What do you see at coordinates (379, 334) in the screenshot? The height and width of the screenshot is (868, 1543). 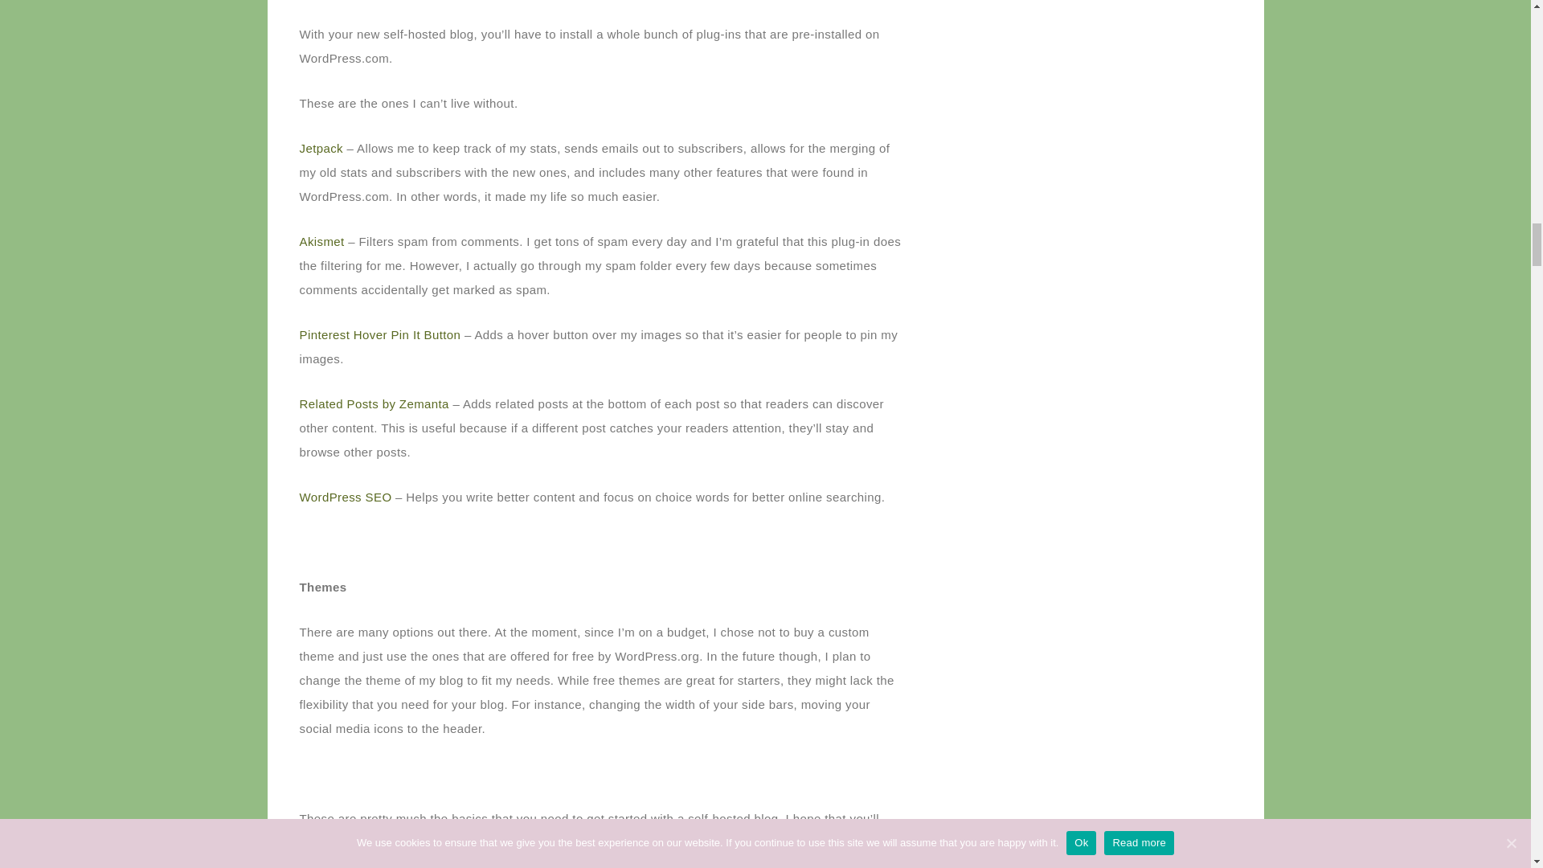 I see `Pinterest Hover Pin It Button` at bounding box center [379, 334].